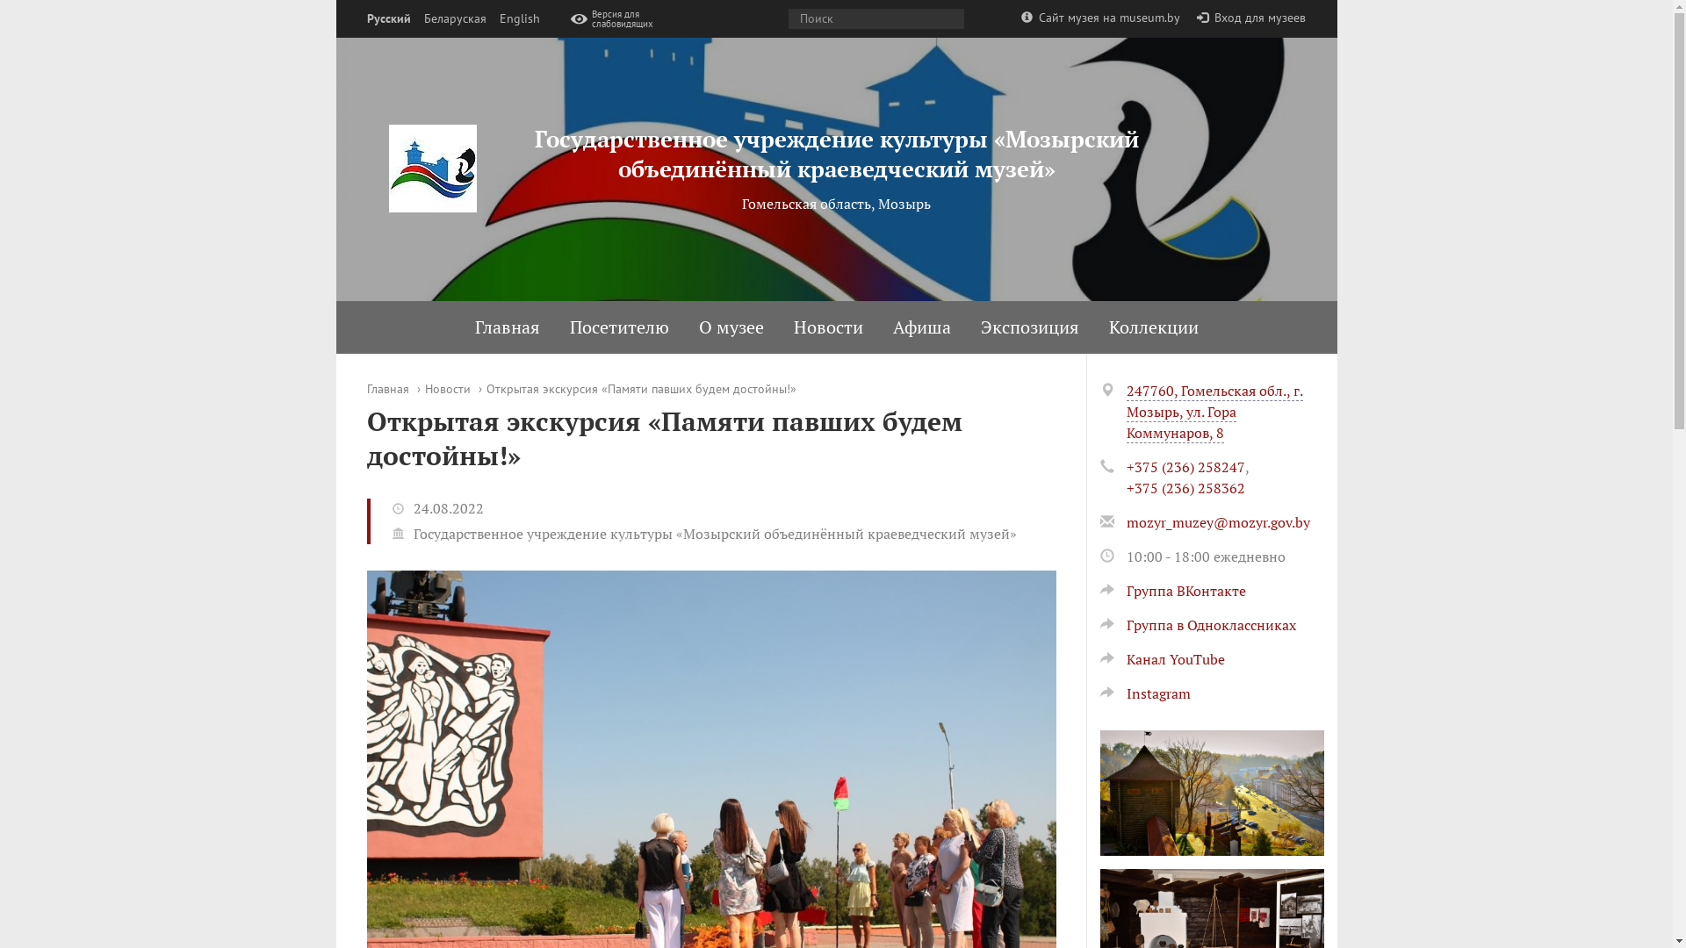 The width and height of the screenshot is (1686, 948). What do you see at coordinates (1185, 467) in the screenshot?
I see `+375 (236) 258247` at bounding box center [1185, 467].